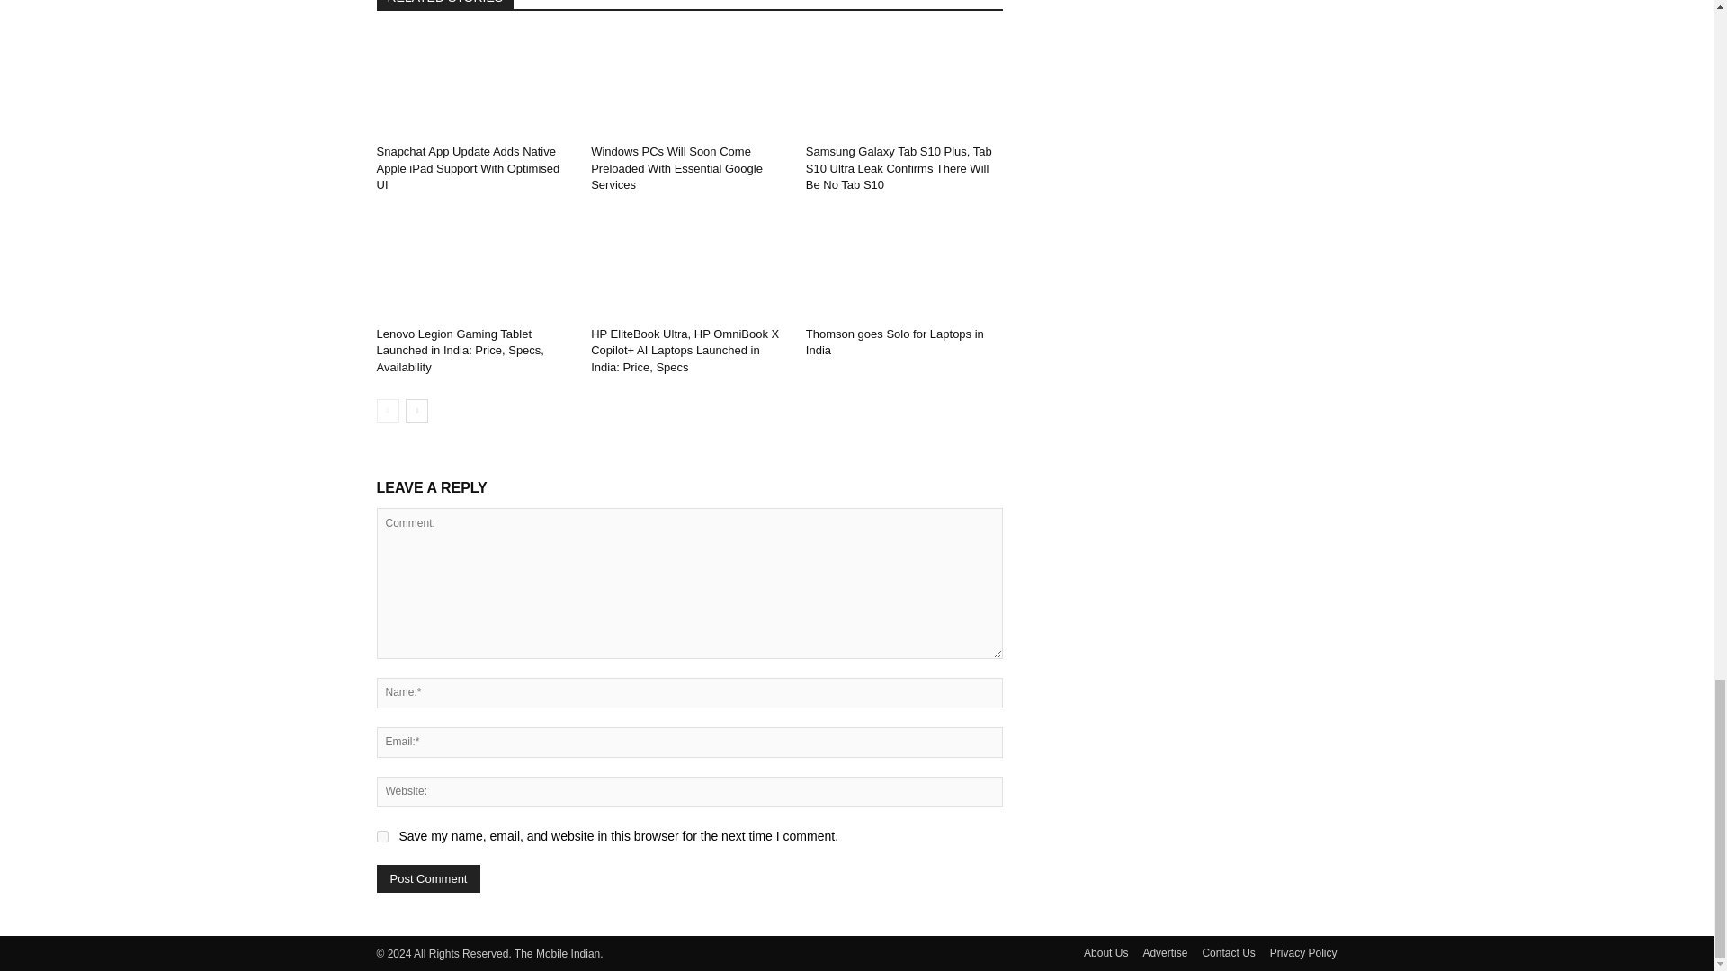  I want to click on yes, so click(381, 836).